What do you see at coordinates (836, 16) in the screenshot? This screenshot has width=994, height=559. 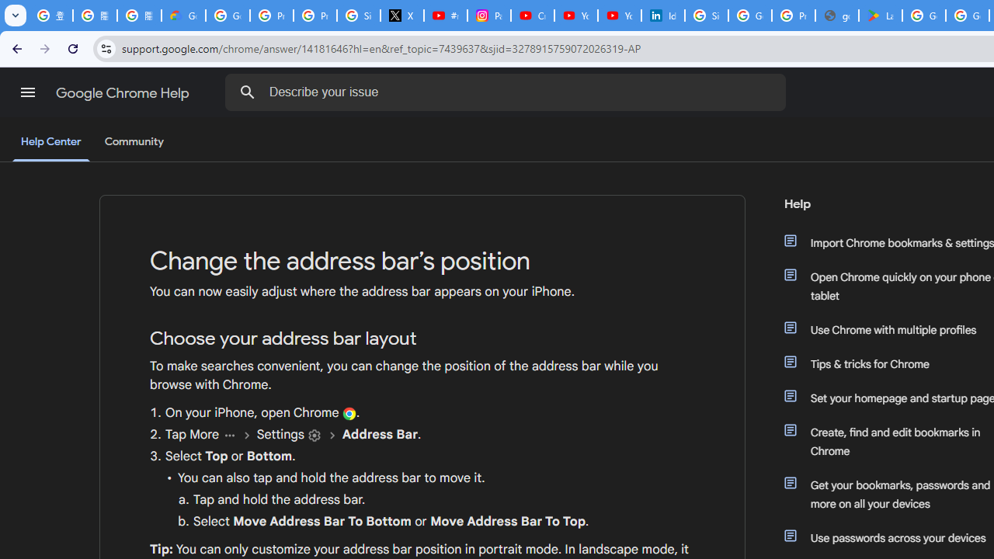 I see `google_privacy_policy_en.pdf` at bounding box center [836, 16].